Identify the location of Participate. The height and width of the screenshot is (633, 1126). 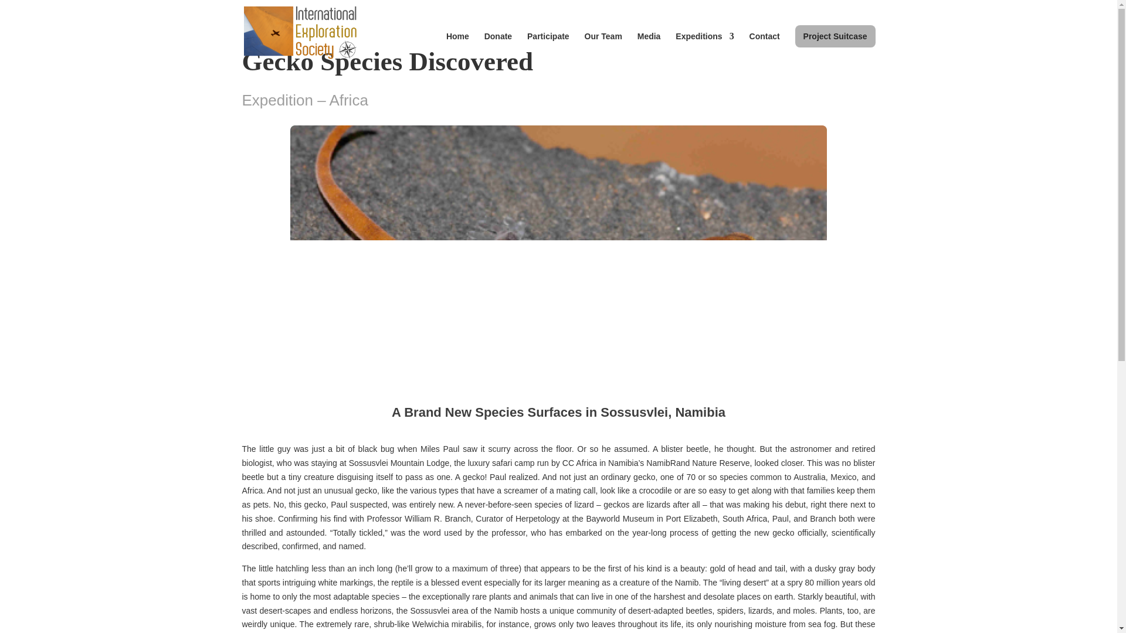
(548, 49).